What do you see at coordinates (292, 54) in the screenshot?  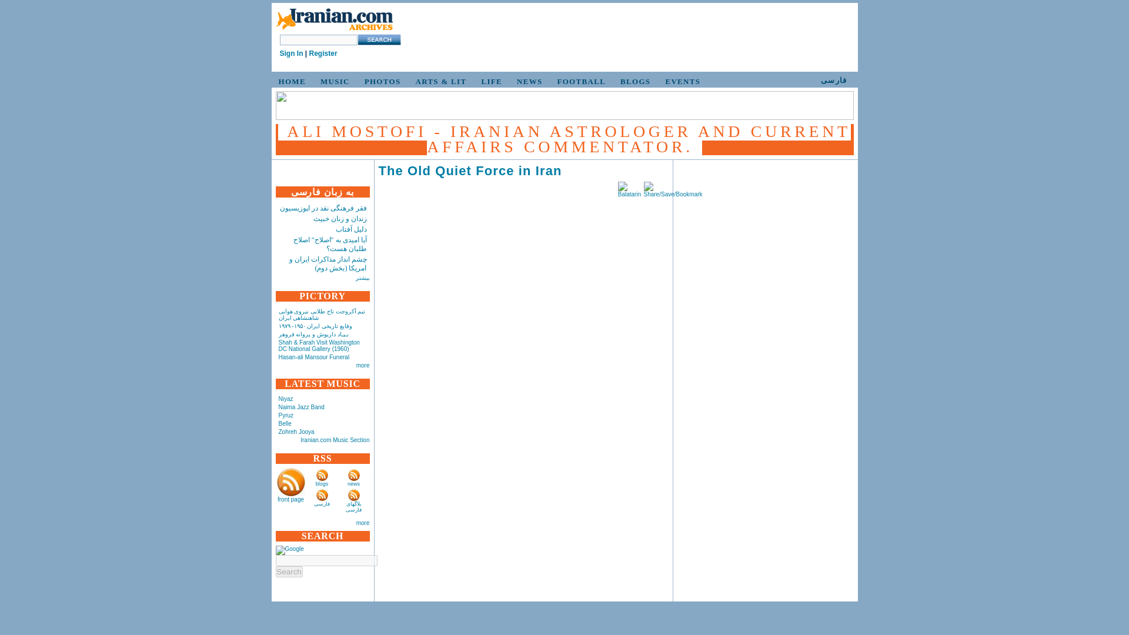 I see `Sign In` at bounding box center [292, 54].